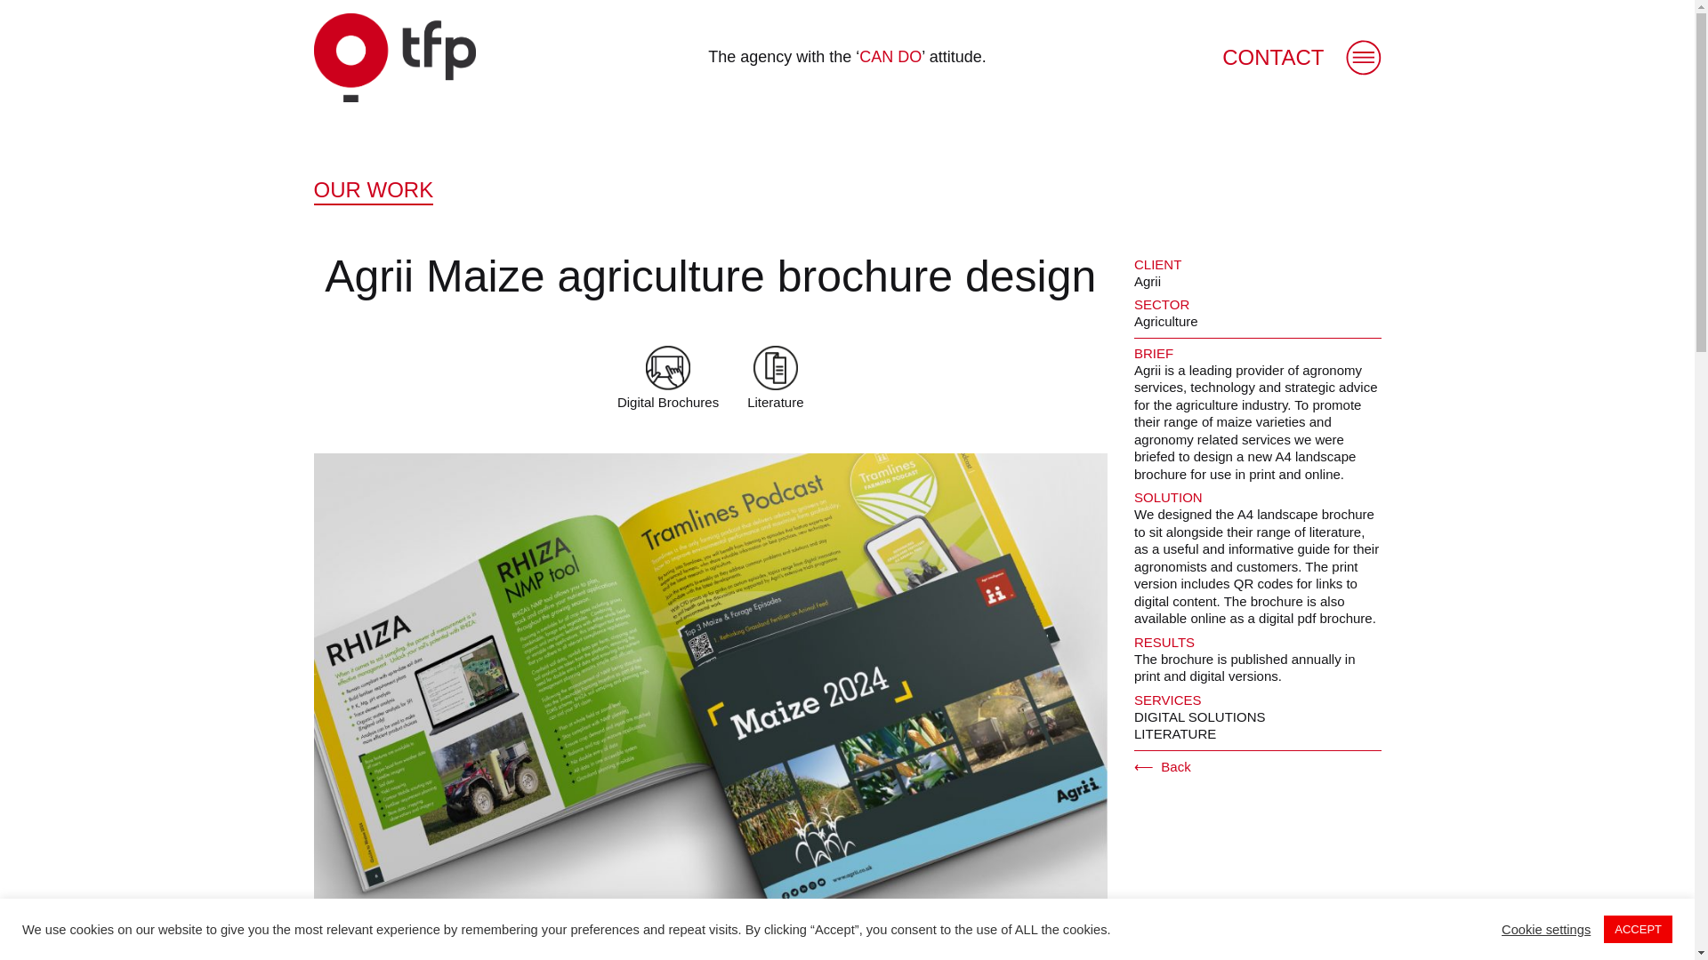 The width and height of the screenshot is (1708, 960). Describe the element at coordinates (1273, 57) in the screenshot. I see `CONTACT` at that location.